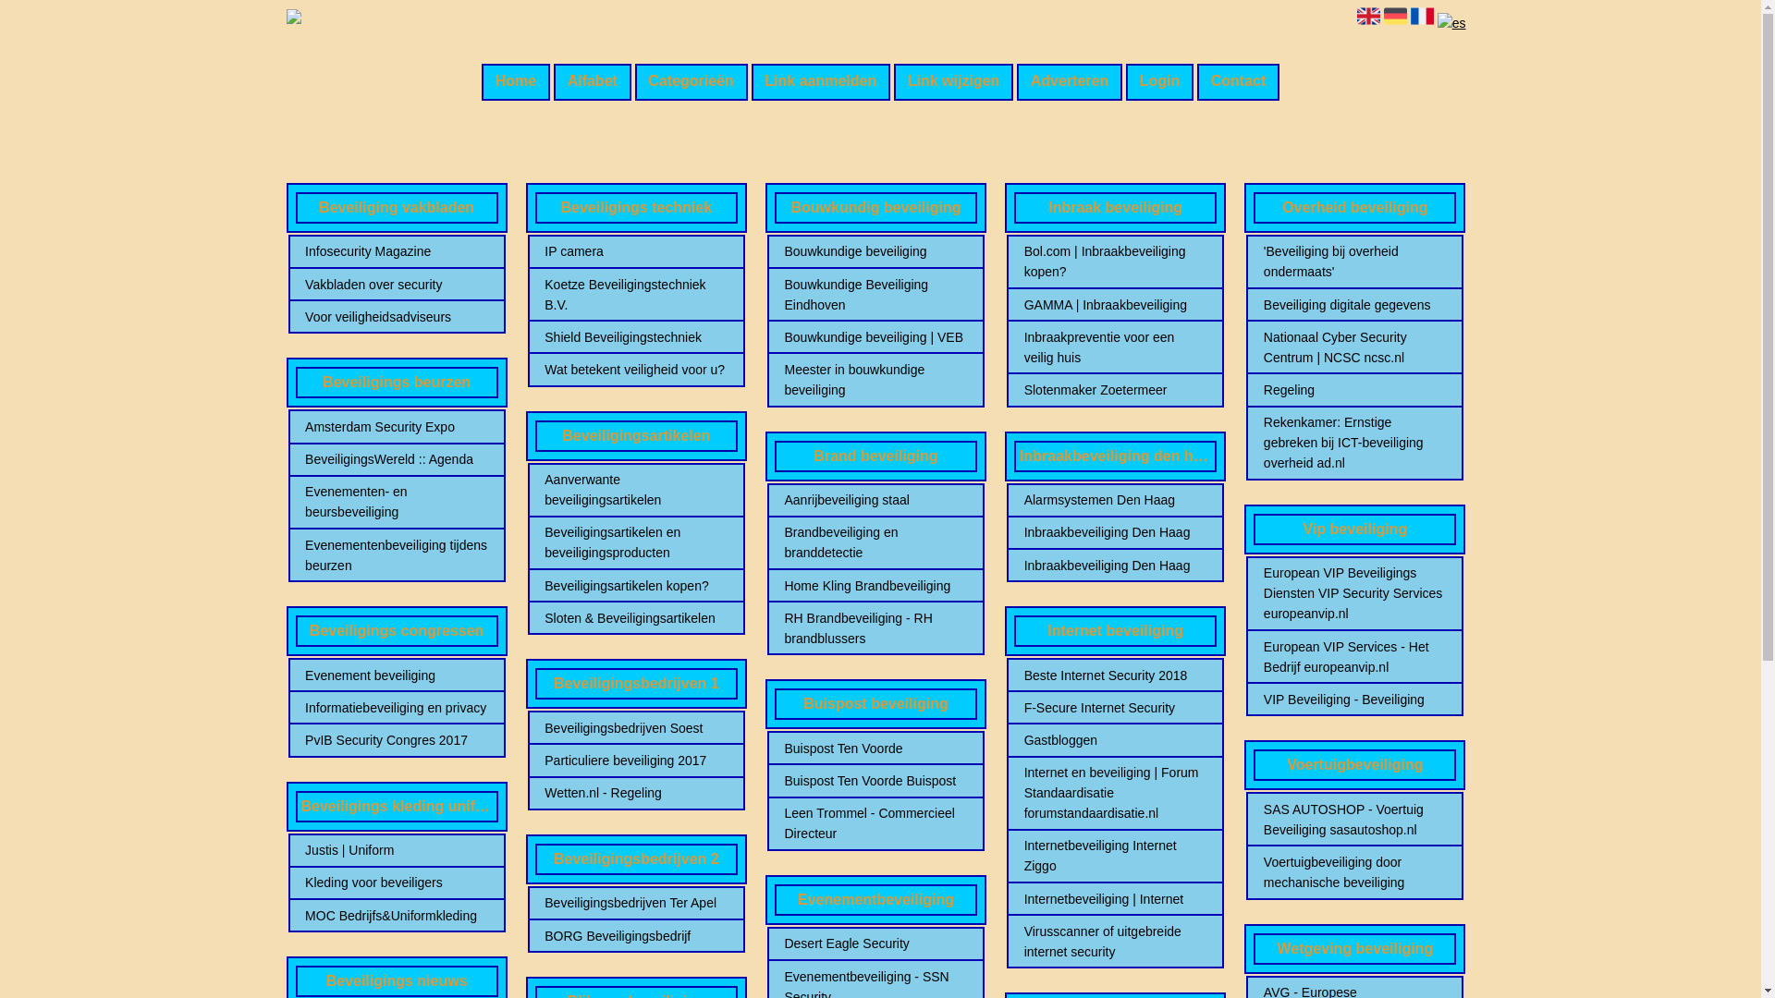 The height and width of the screenshot is (998, 1775). What do you see at coordinates (1116, 740) in the screenshot?
I see `Gastbloggen` at bounding box center [1116, 740].